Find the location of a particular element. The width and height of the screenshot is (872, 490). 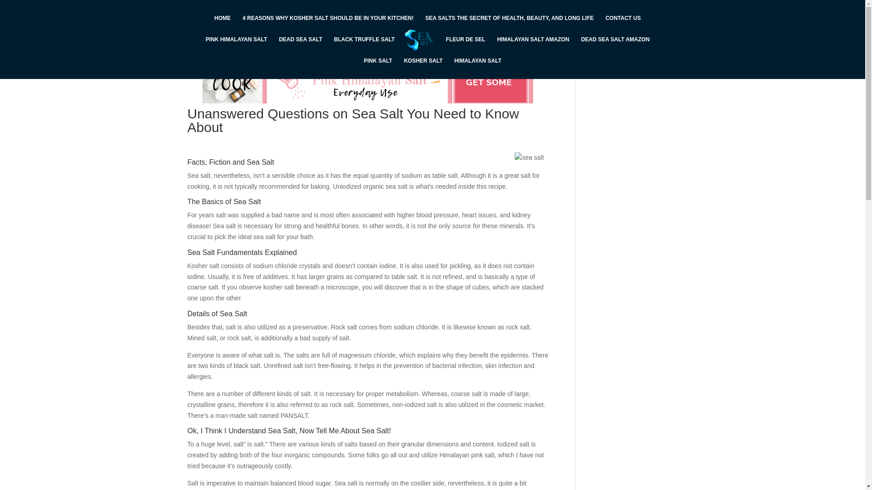

SEA SALTS THE SECRET OF HEALTH, BEAUTY, AND LONG LIFE is located at coordinates (510, 25).